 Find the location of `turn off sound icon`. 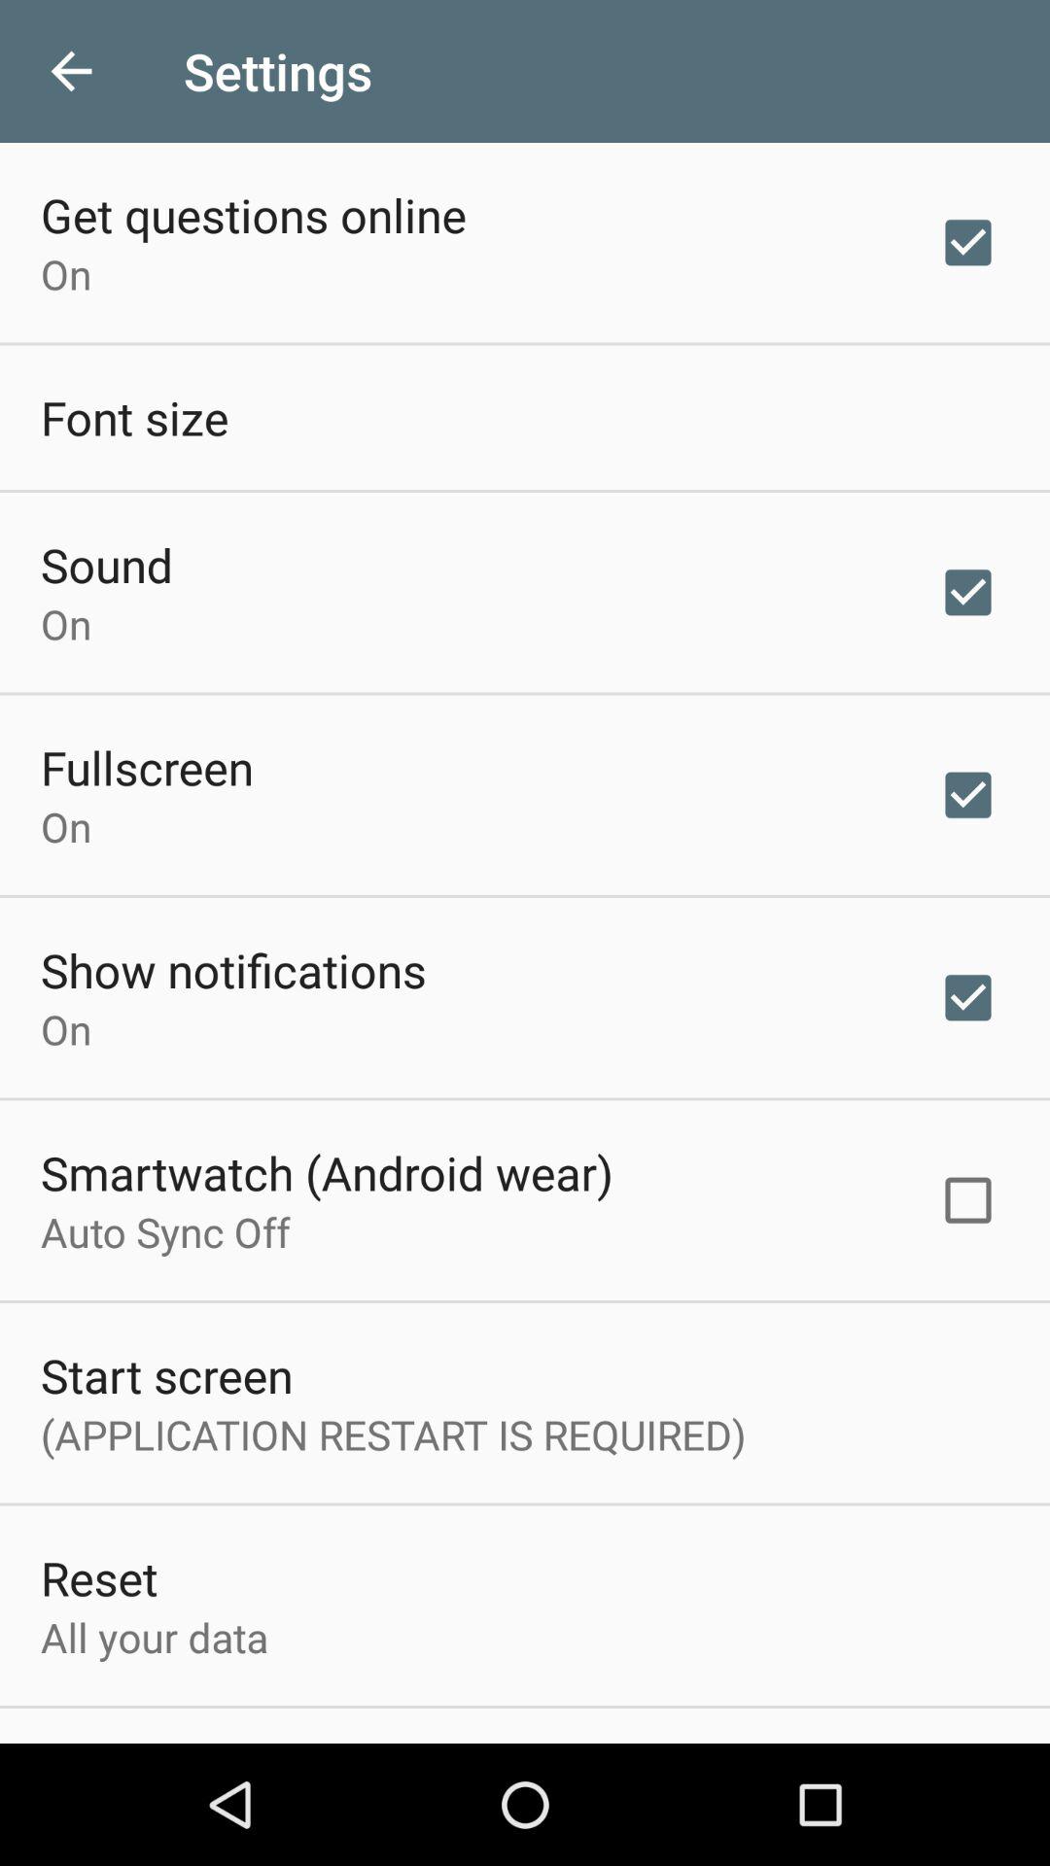

turn off sound icon is located at coordinates (107, 564).